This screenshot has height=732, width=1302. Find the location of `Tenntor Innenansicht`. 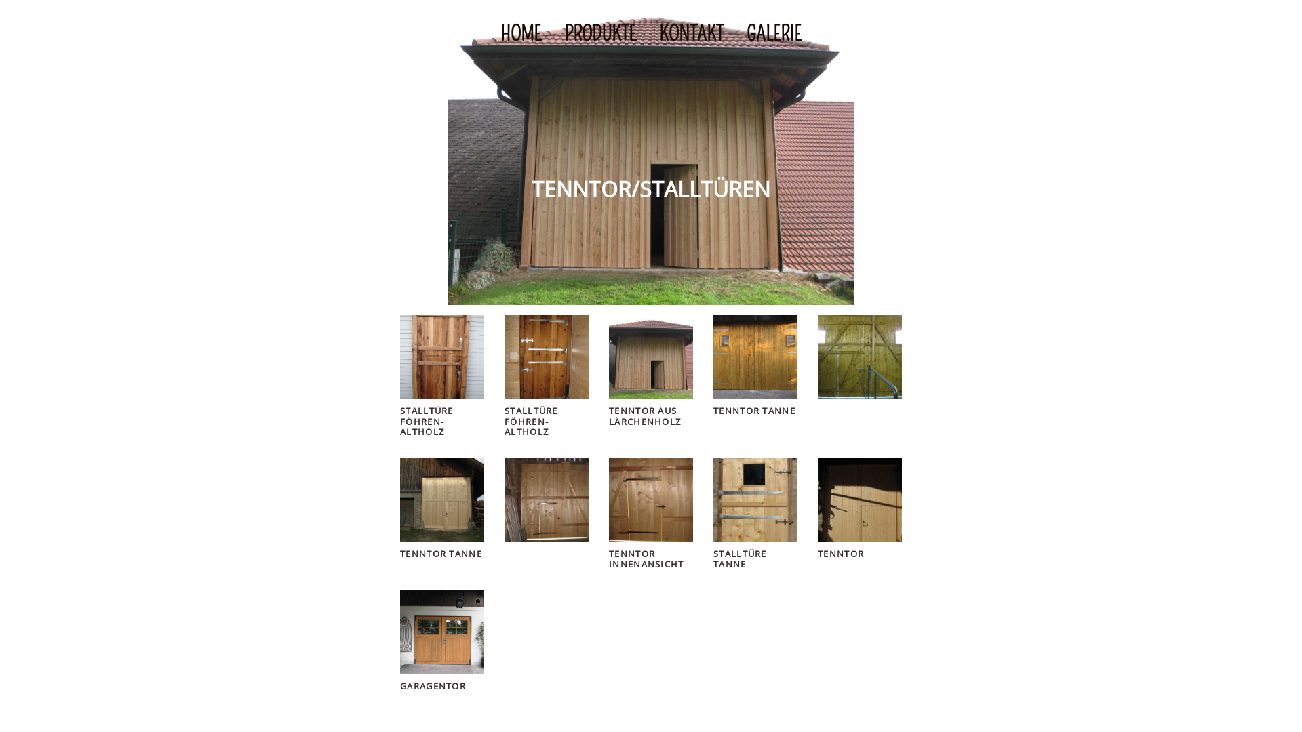

Tenntor Innenansicht is located at coordinates (651, 500).